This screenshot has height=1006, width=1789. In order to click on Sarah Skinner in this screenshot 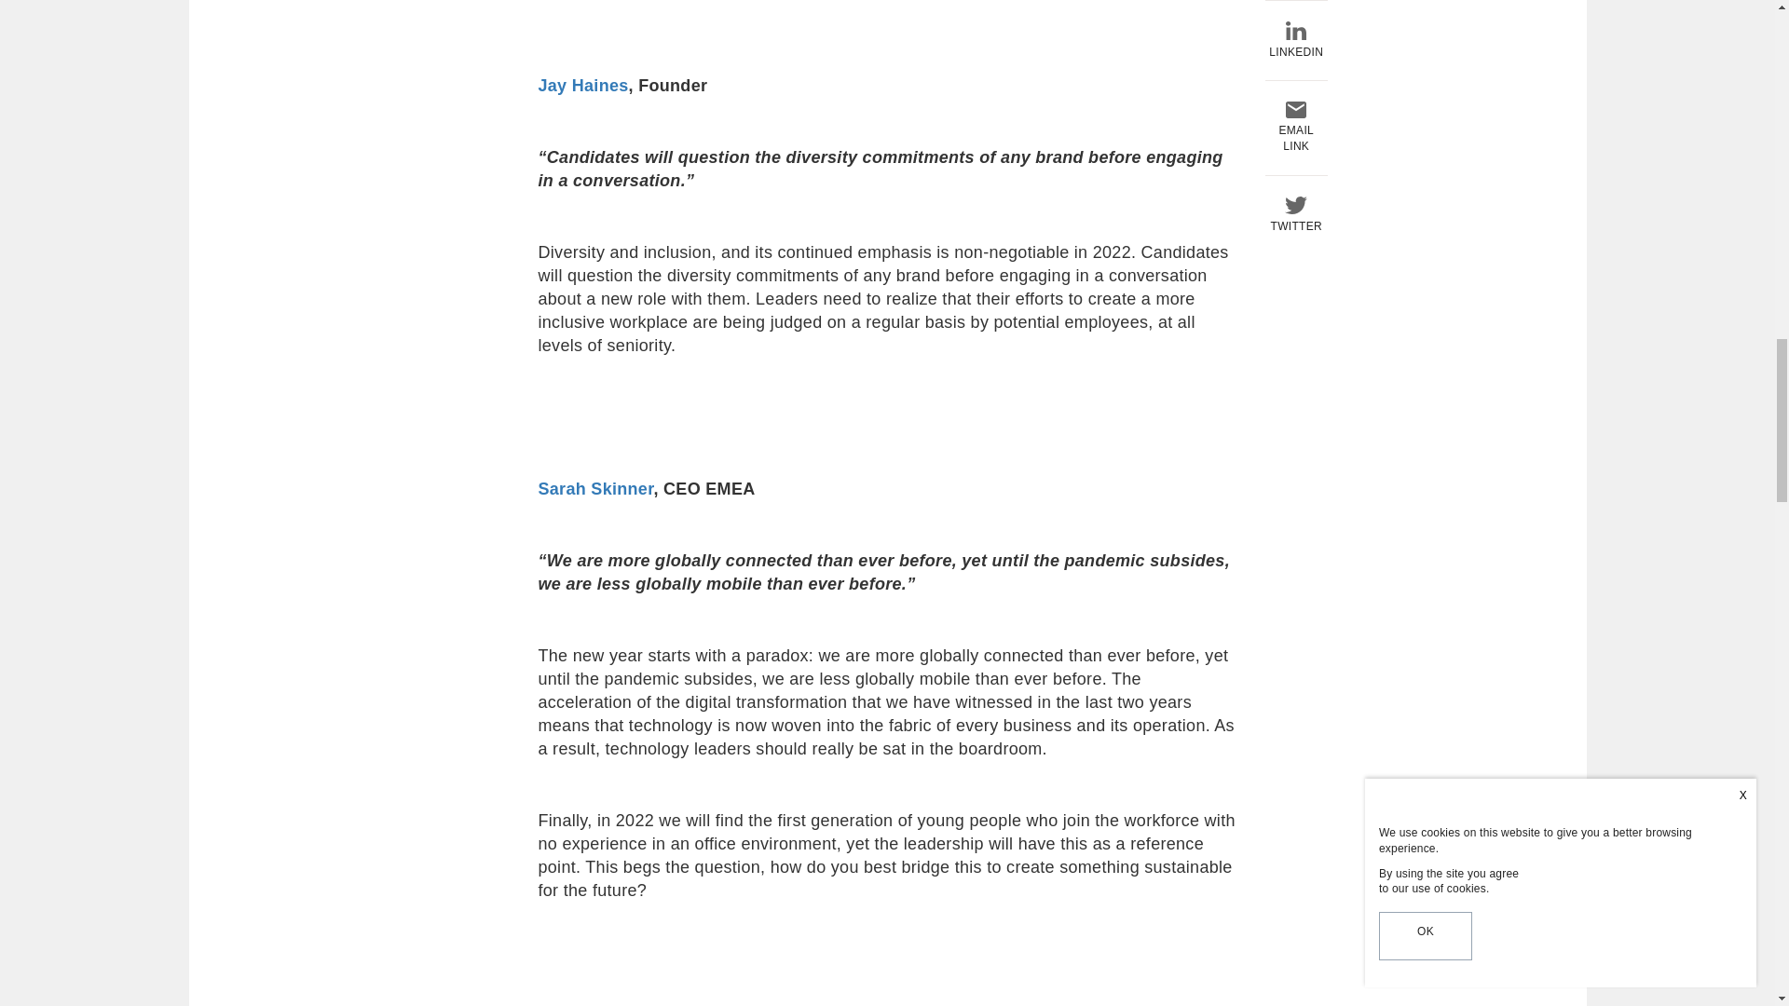, I will do `click(596, 488)`.